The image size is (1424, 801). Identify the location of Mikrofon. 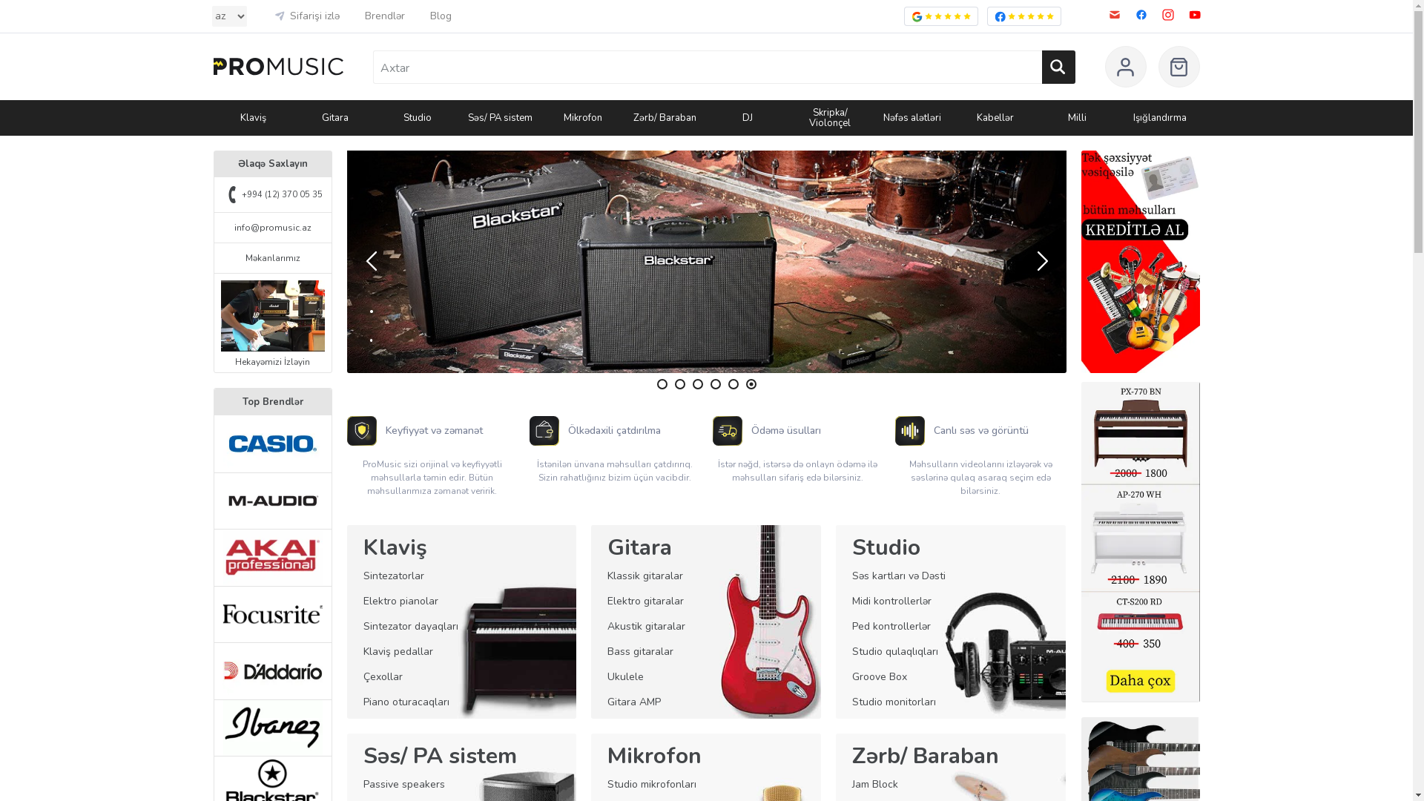
(654, 756).